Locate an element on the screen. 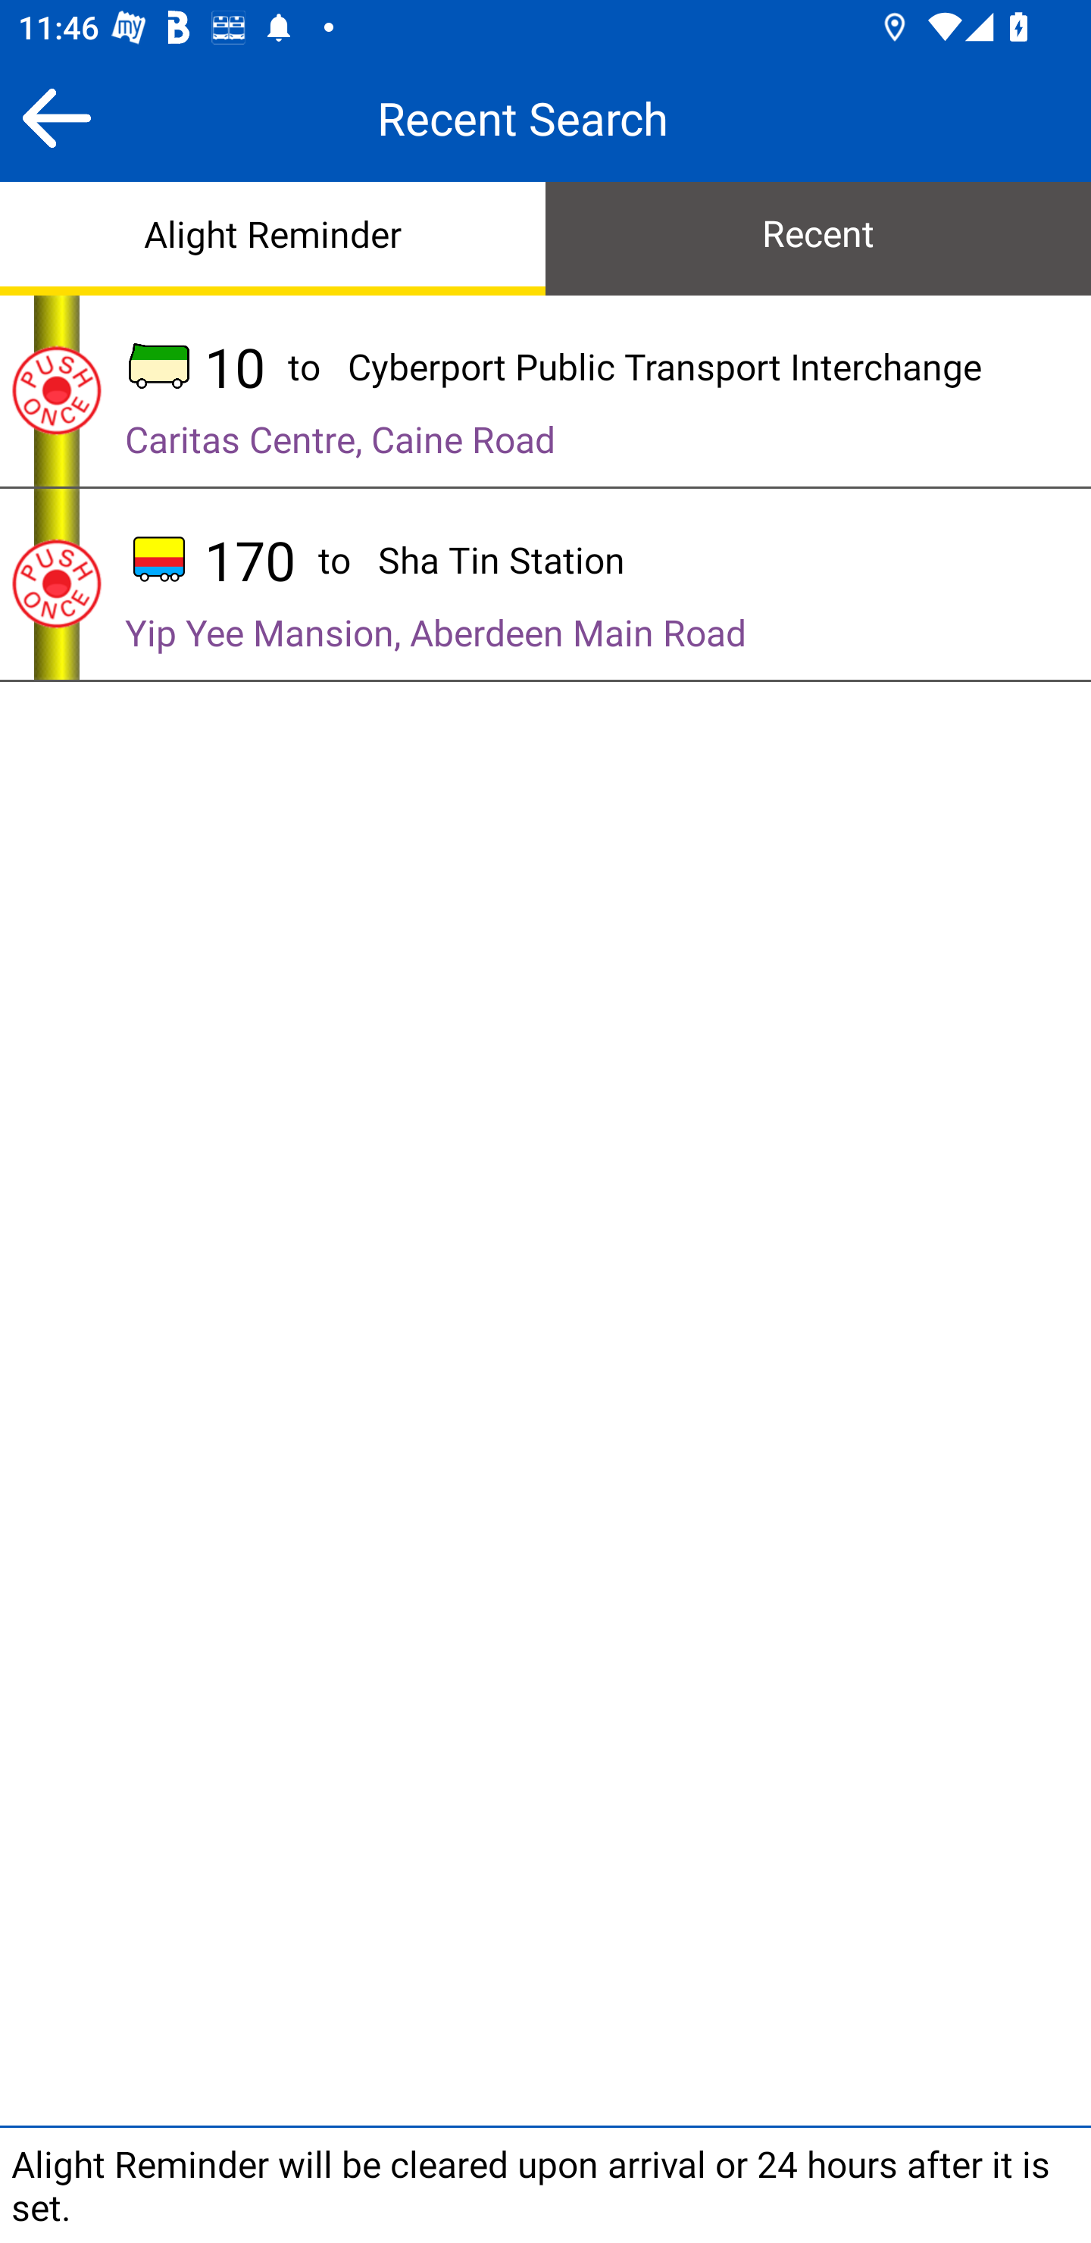 This screenshot has width=1091, height=2243. Recent is located at coordinates (818, 236).